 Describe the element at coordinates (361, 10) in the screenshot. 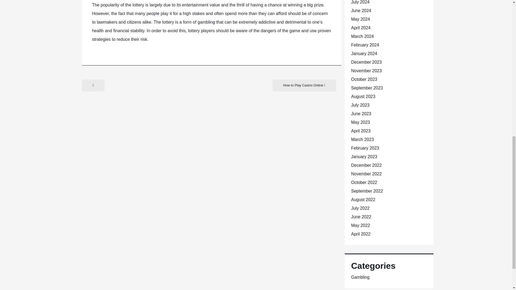

I see `June 2024` at that location.